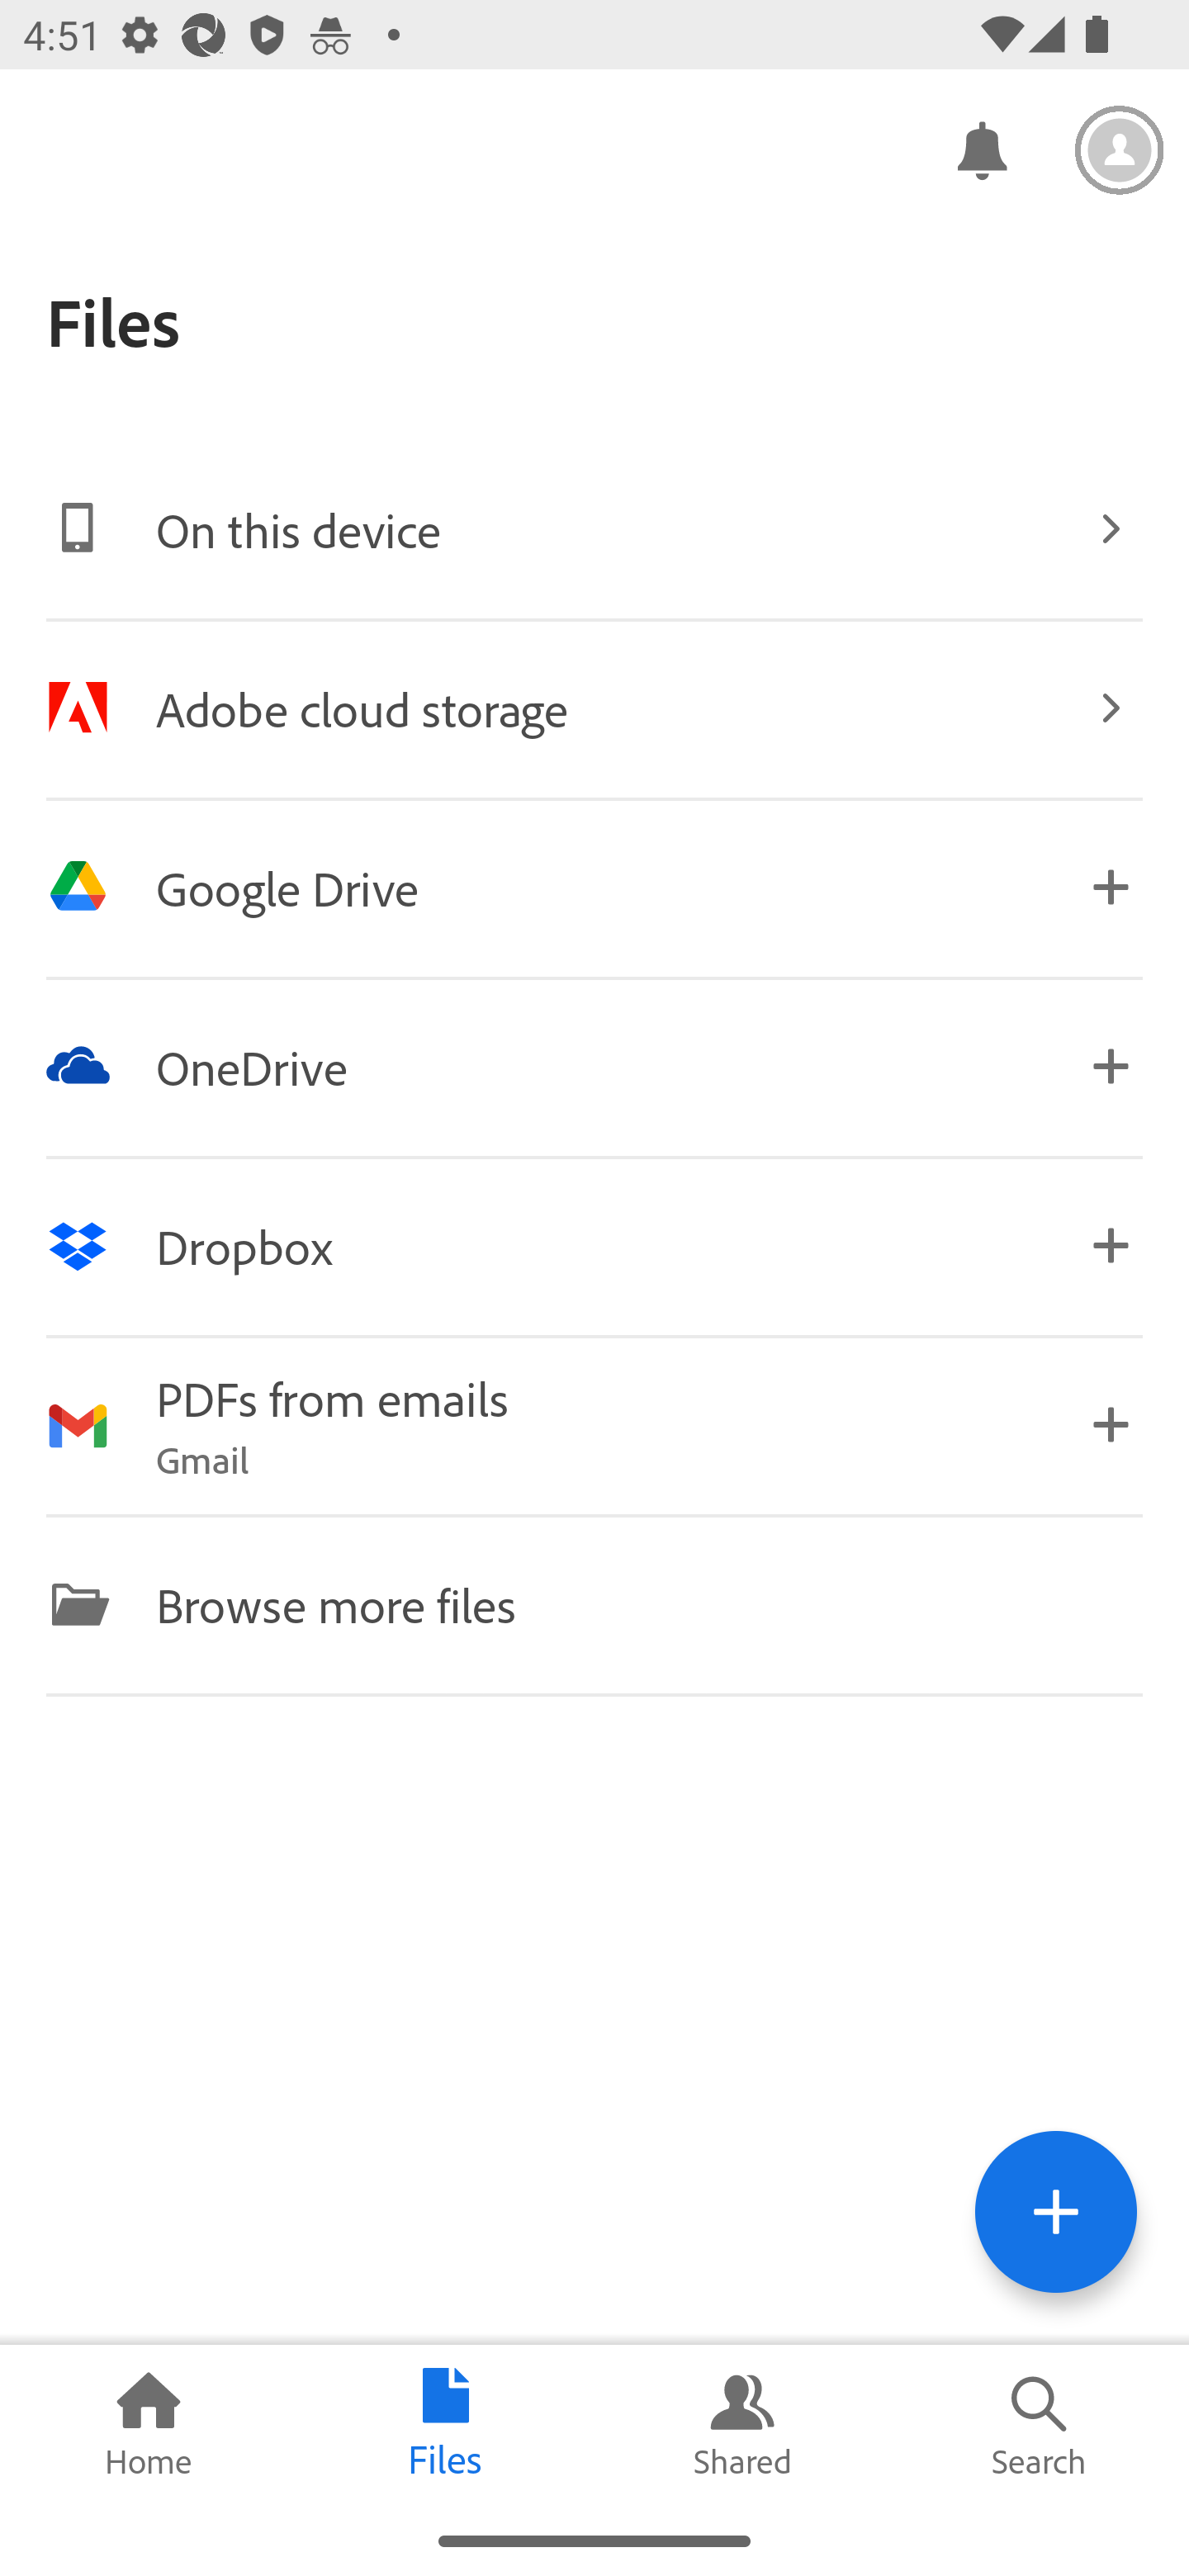  I want to click on Image Dropbox, so click(594, 1245).